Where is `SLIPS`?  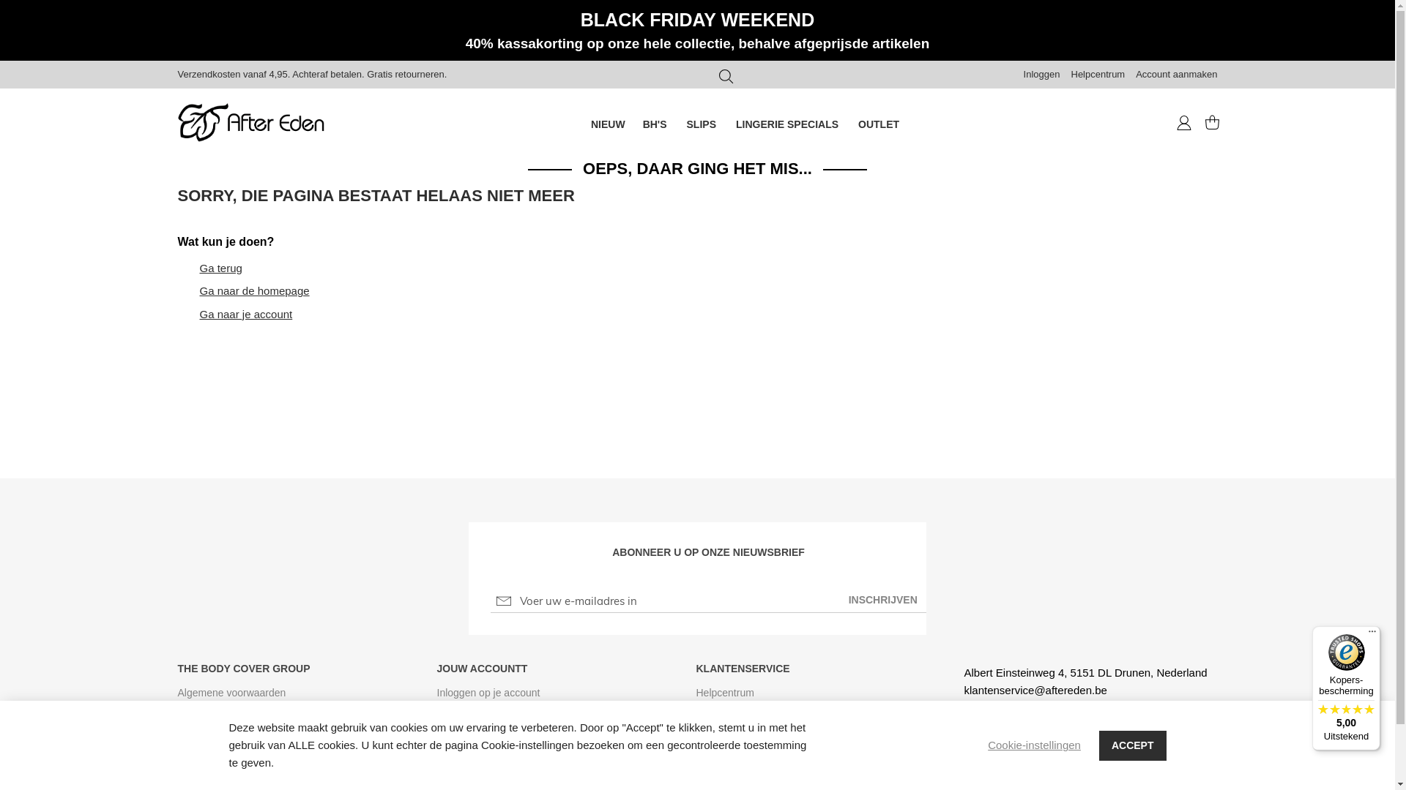
SLIPS is located at coordinates (703, 124).